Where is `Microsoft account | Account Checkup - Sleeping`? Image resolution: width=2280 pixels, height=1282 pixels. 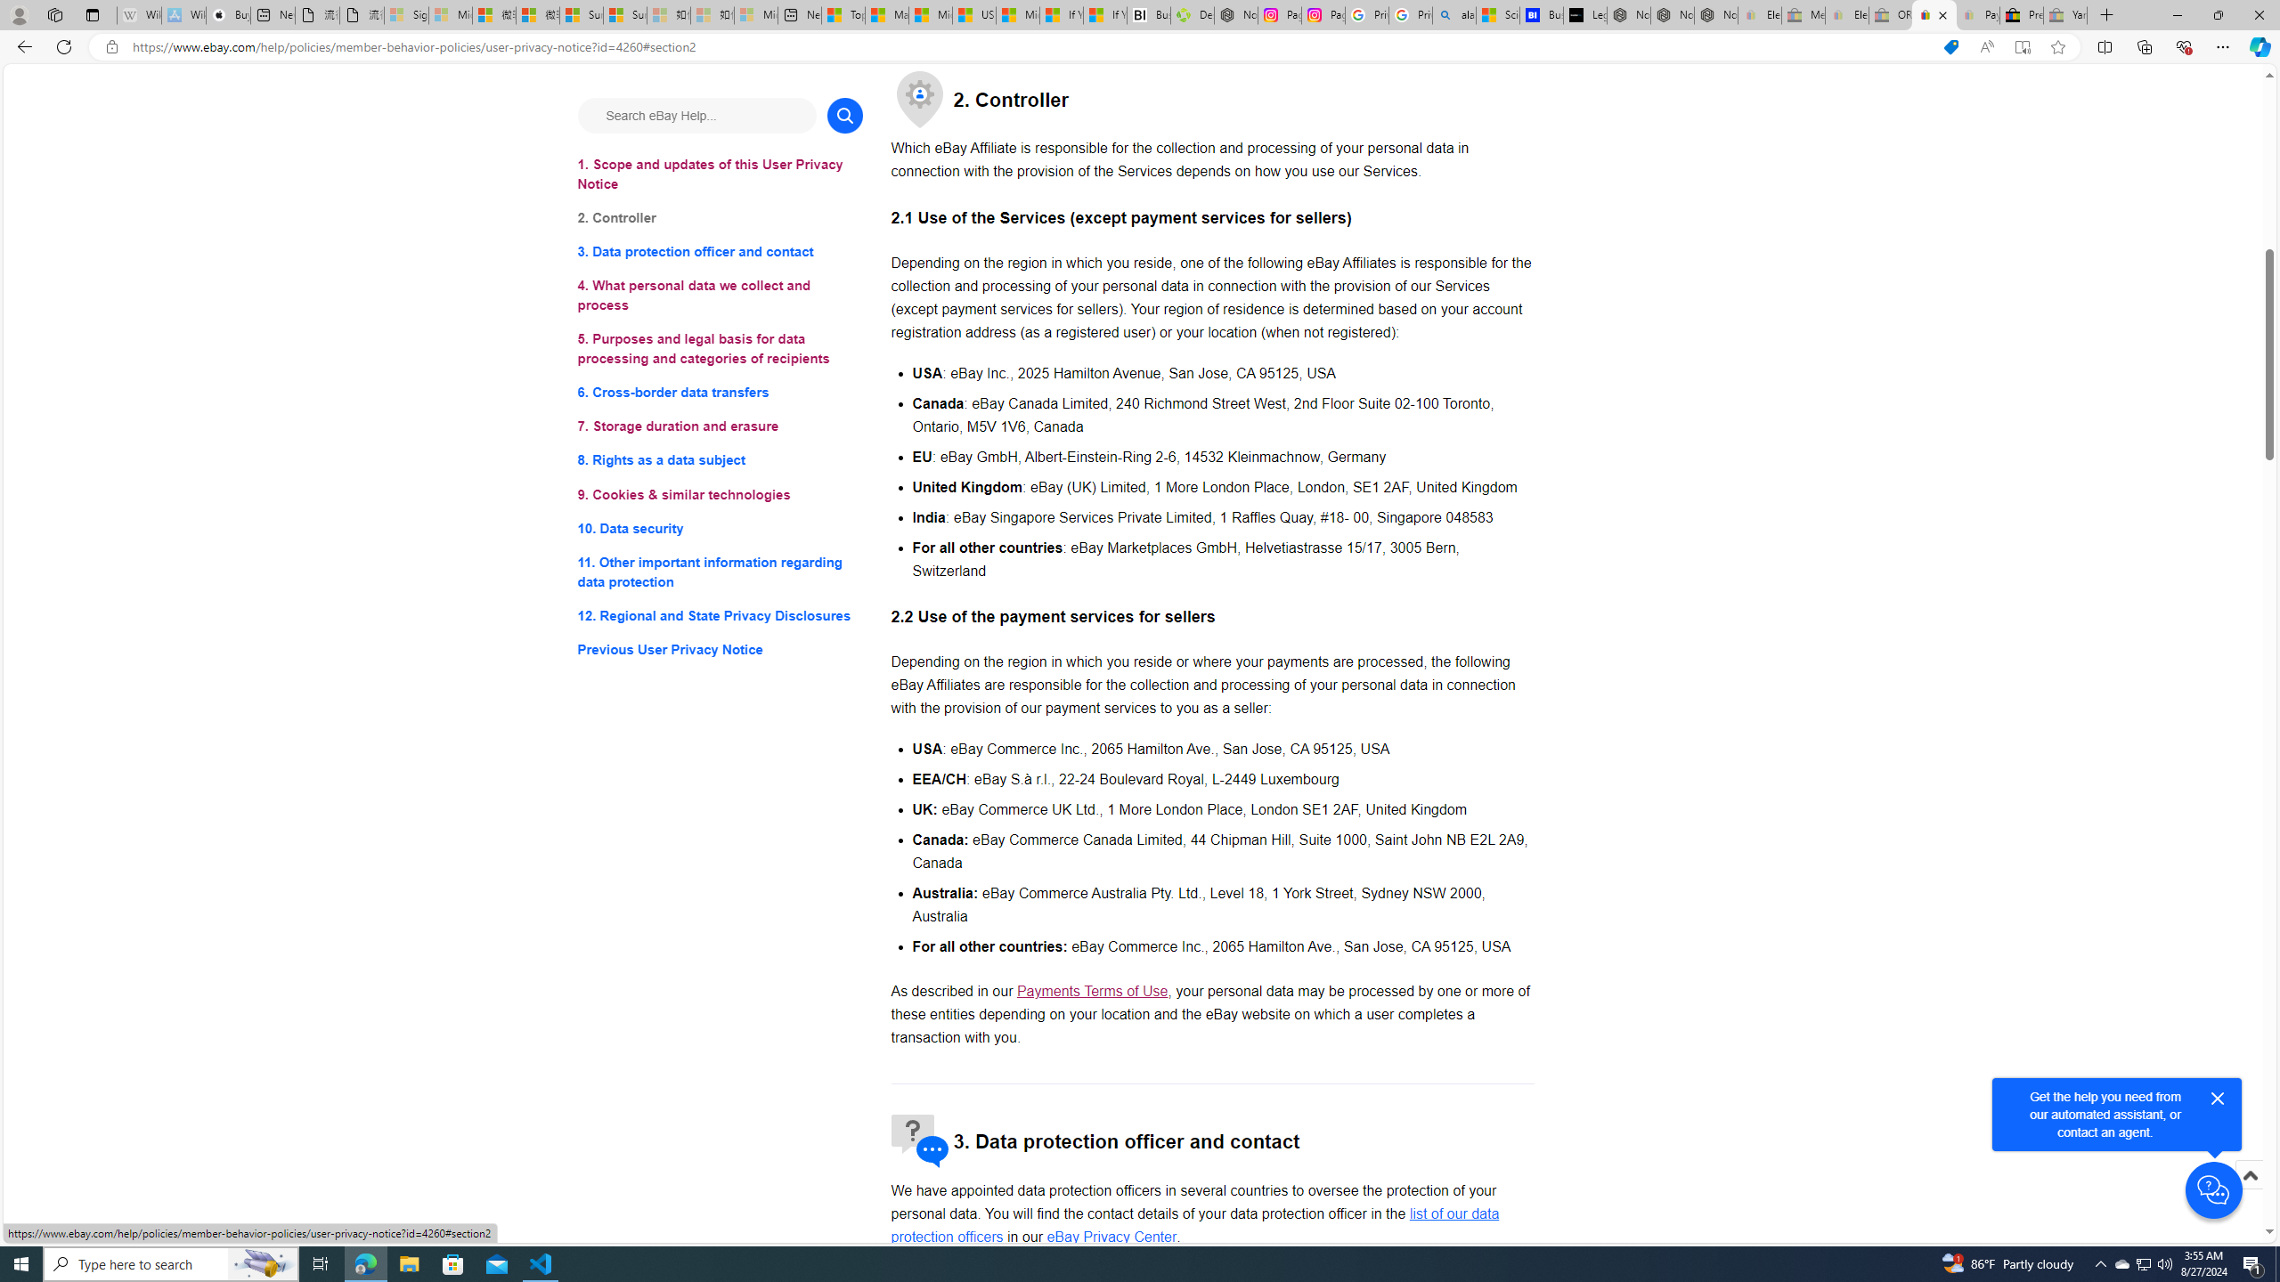
Microsoft account | Account Checkup - Sleeping is located at coordinates (757, 15).